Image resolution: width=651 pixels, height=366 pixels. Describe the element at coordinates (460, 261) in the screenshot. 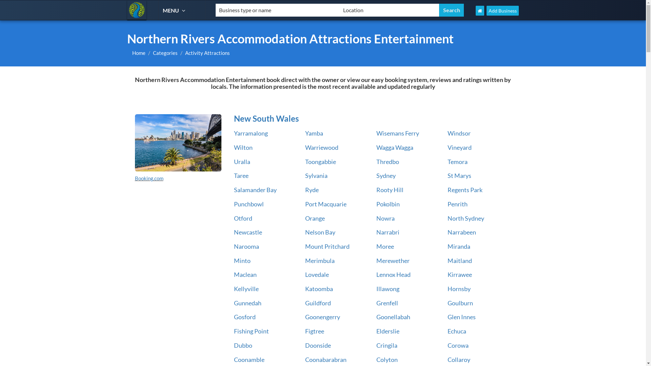

I see `Maitland` at that location.